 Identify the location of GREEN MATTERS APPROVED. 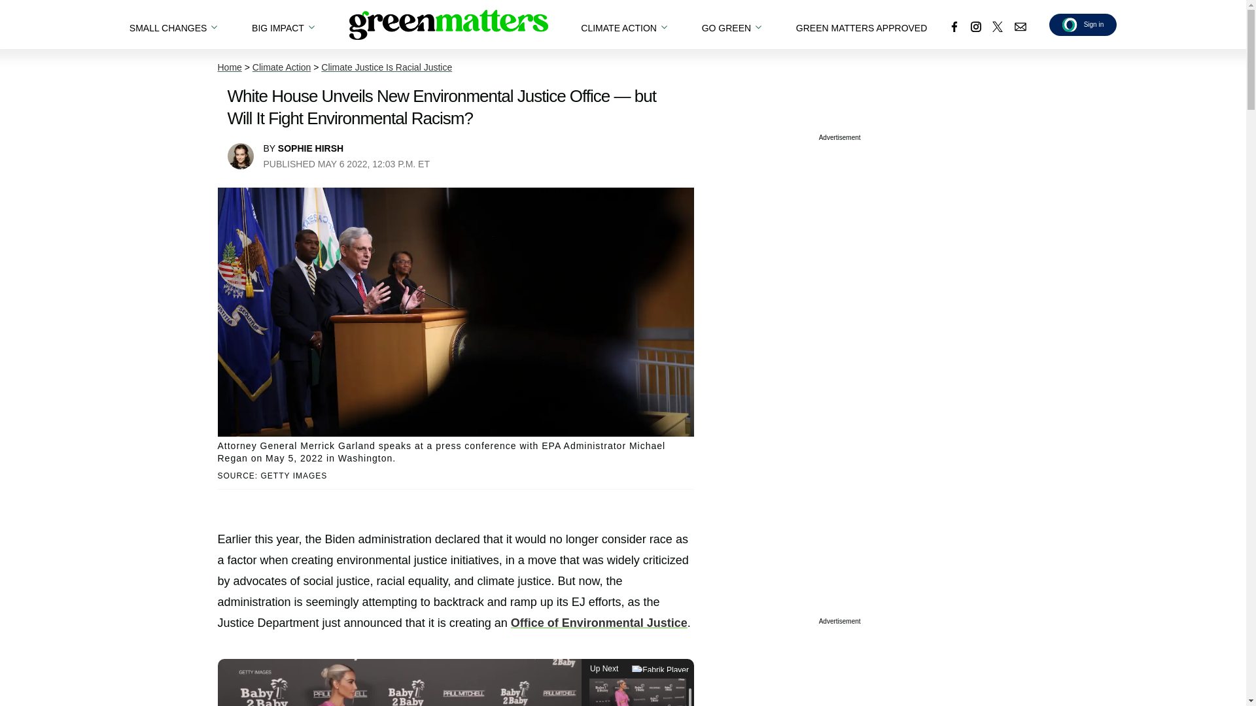
(861, 24).